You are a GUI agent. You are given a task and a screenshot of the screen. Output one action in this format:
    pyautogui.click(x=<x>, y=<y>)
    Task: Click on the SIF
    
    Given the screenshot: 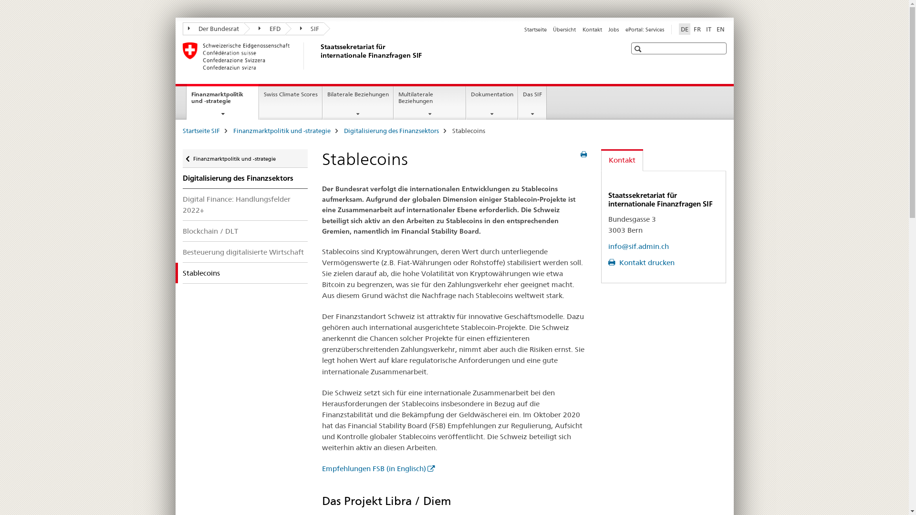 What is the action you would take?
    pyautogui.click(x=305, y=29)
    